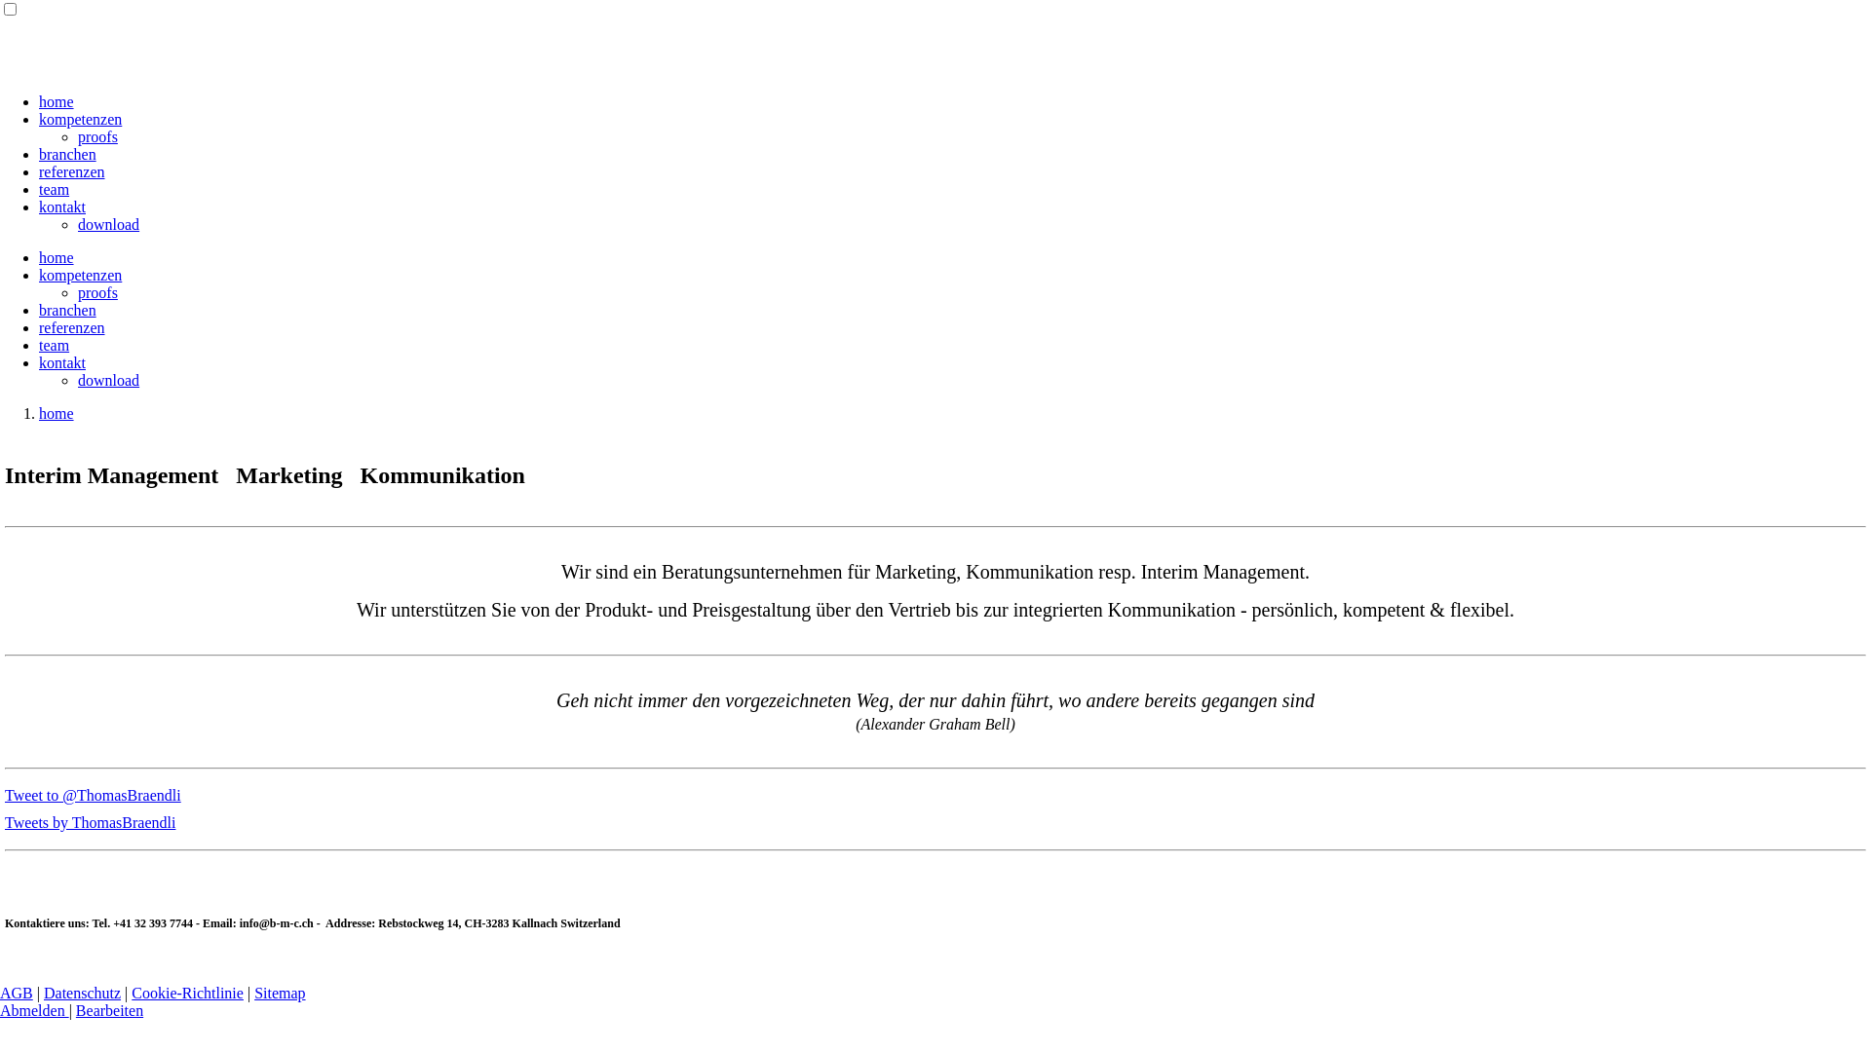  Describe the element at coordinates (90, 822) in the screenshot. I see `Tweets by ThomasBraendli` at that location.